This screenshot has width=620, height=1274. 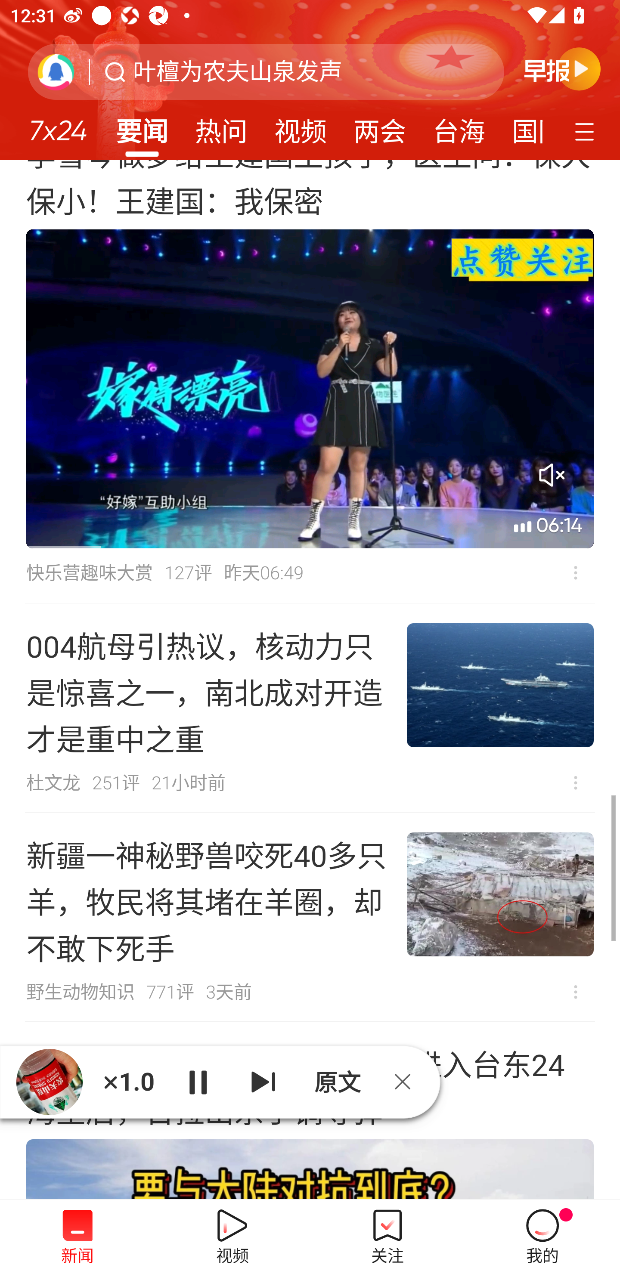 I want to click on  定制频道, so click(x=586, y=130).